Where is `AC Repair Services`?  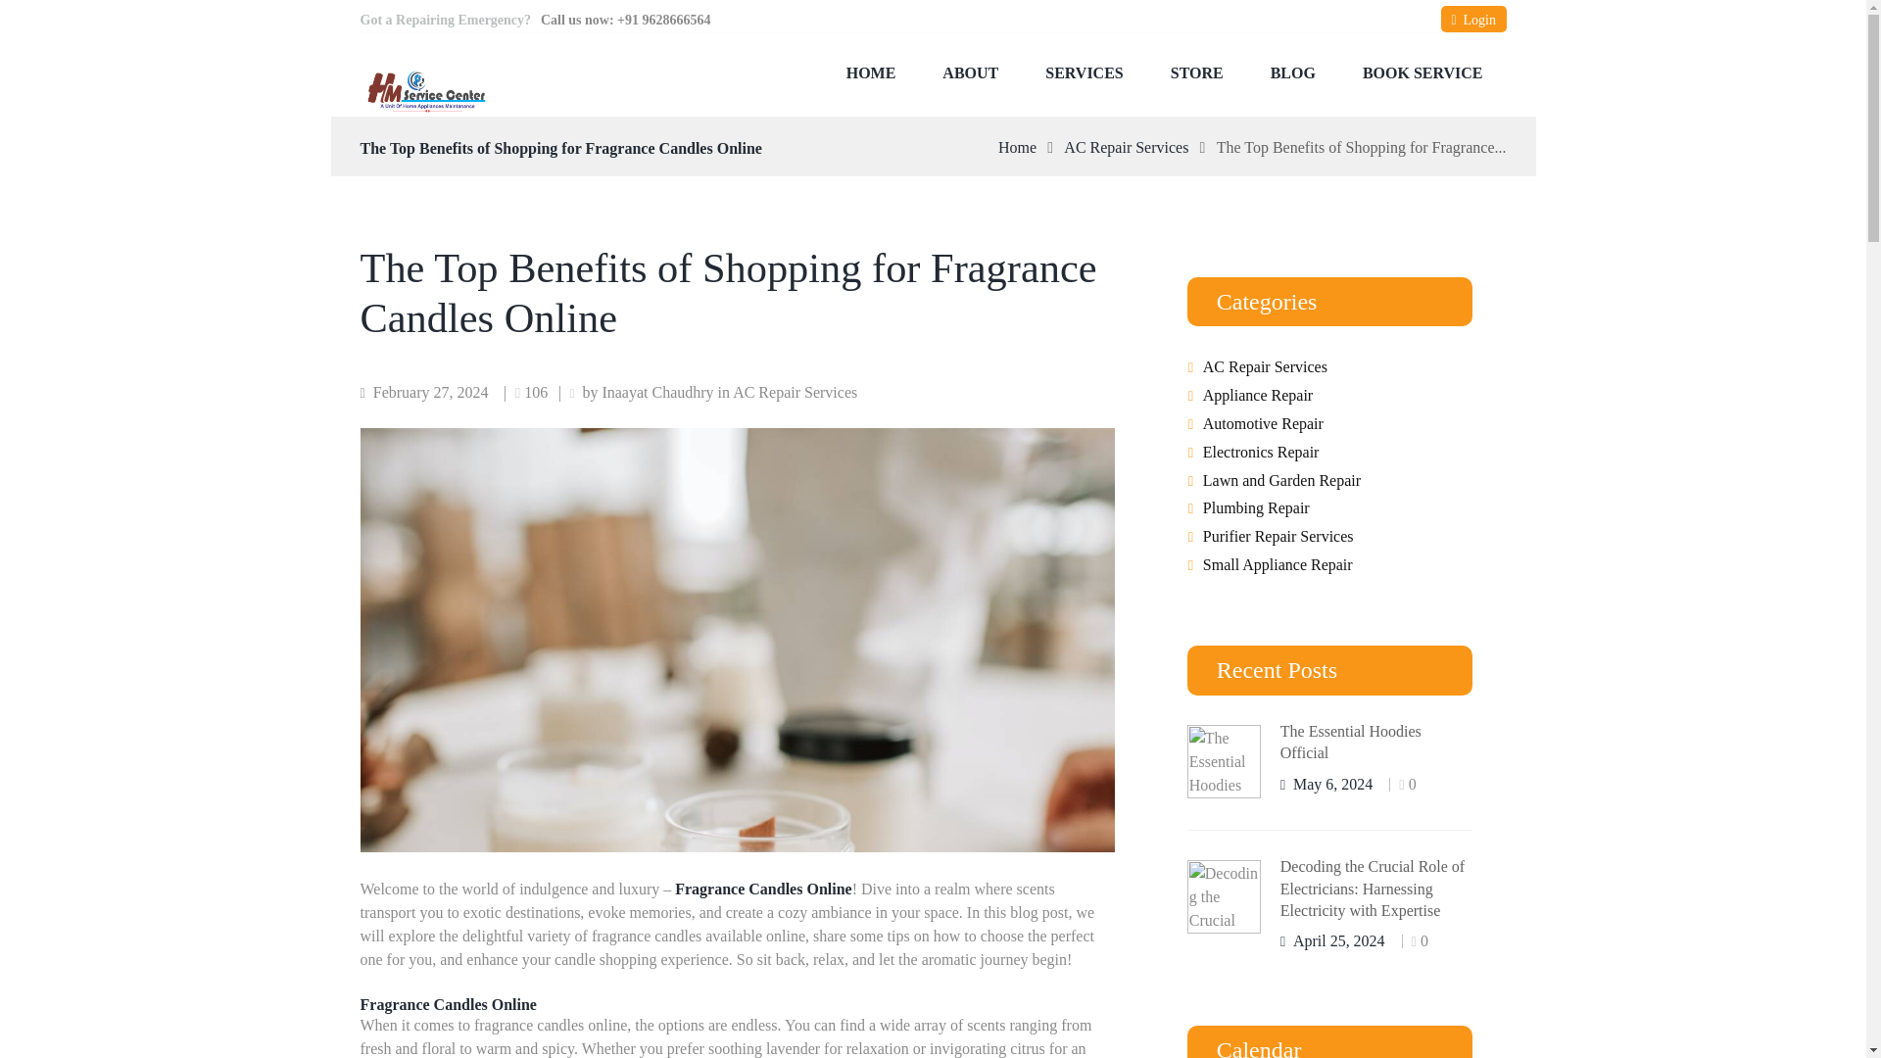 AC Repair Services is located at coordinates (796, 392).